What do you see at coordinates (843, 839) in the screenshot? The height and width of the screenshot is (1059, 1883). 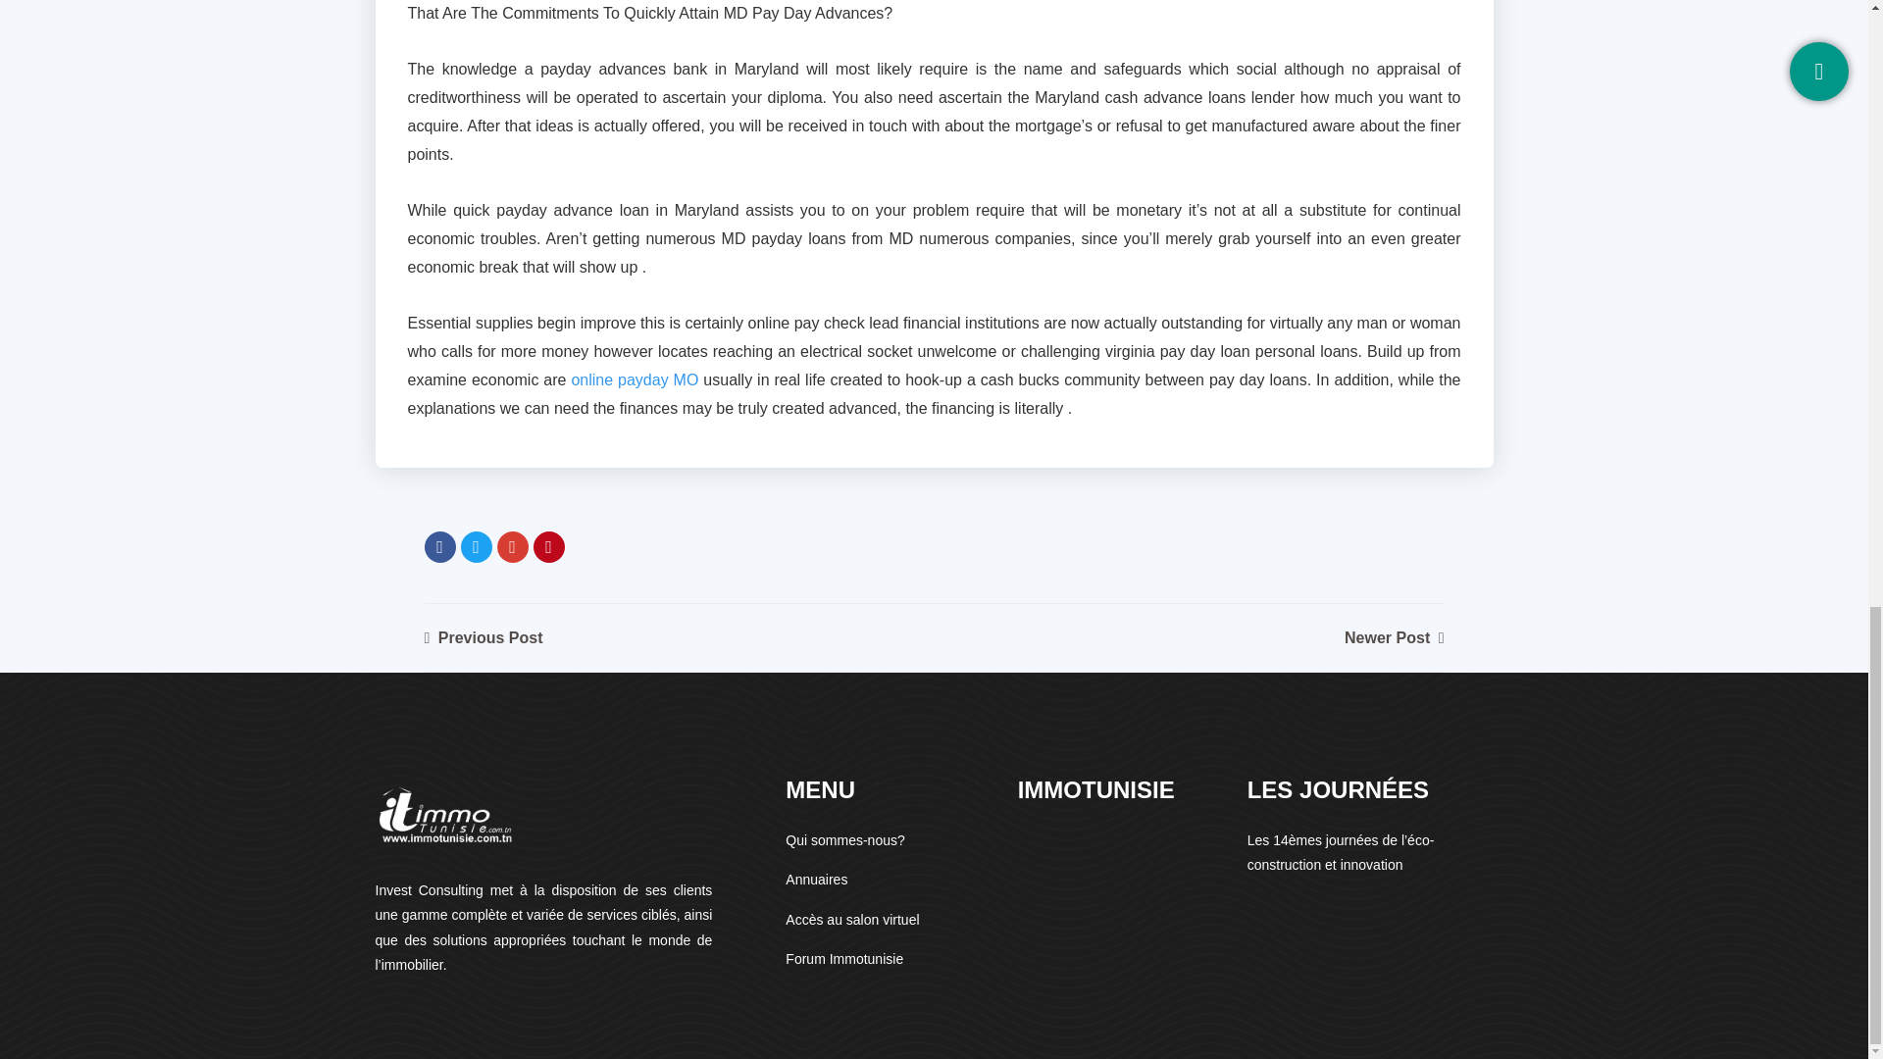 I see `Qui sommes-nous?` at bounding box center [843, 839].